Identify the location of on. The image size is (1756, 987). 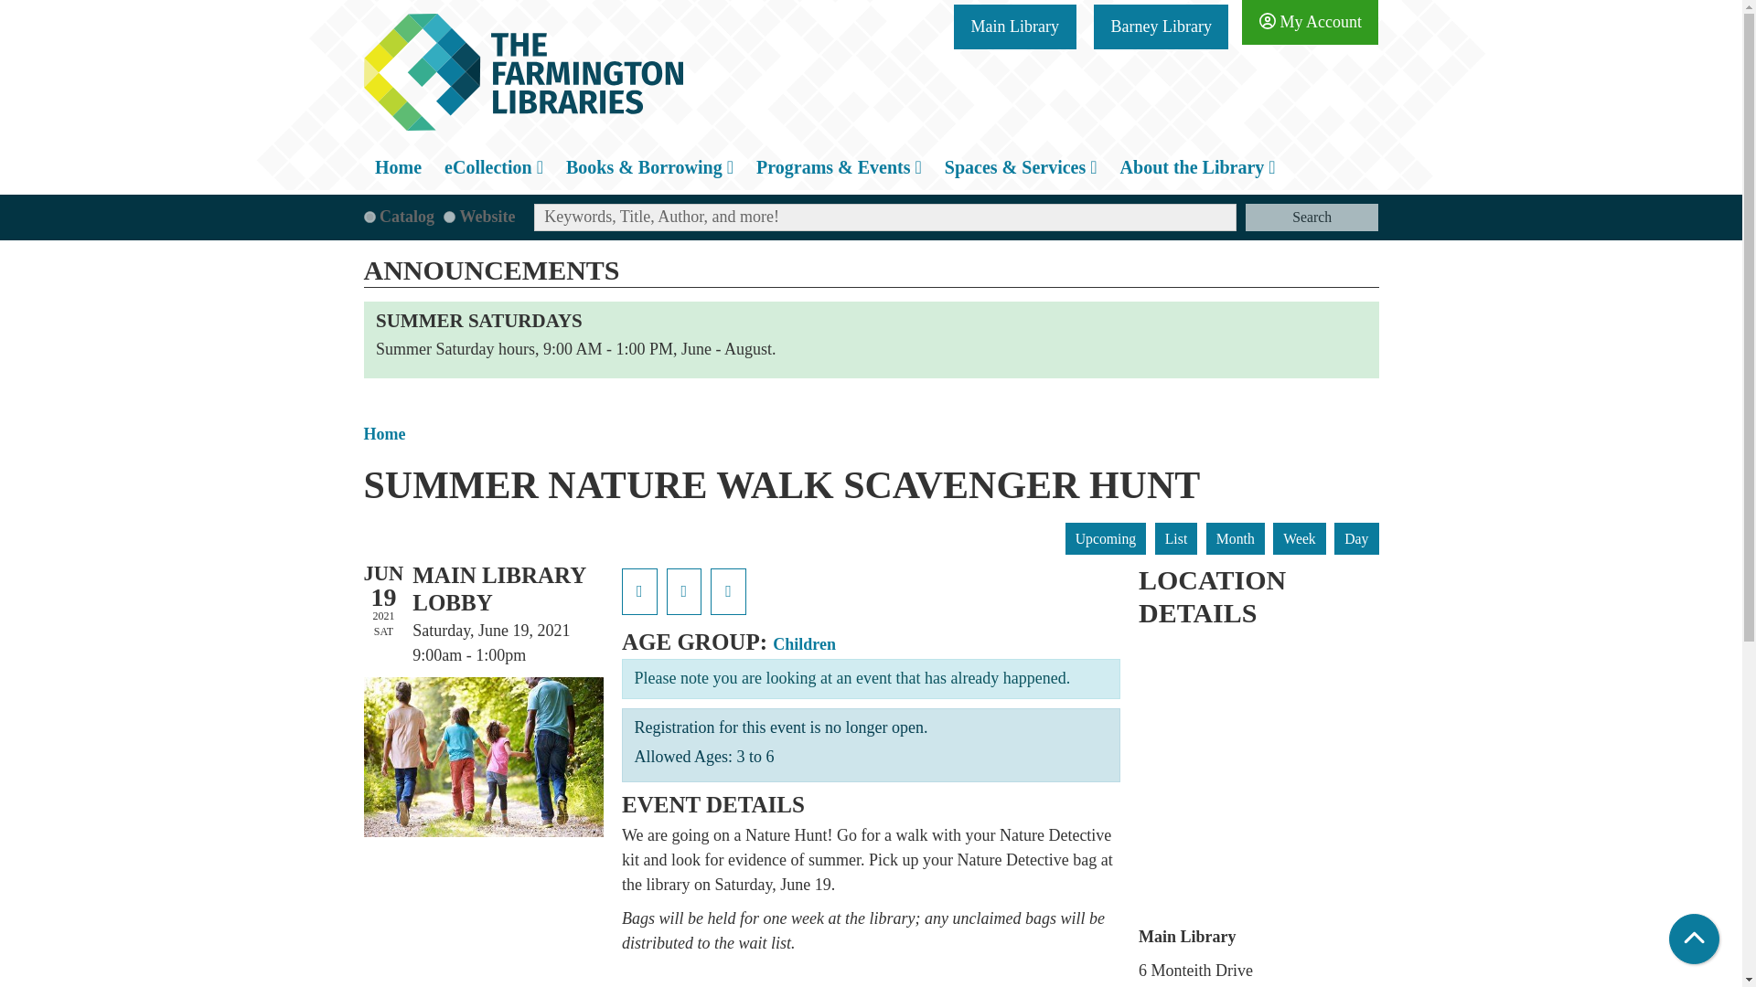
(369, 218).